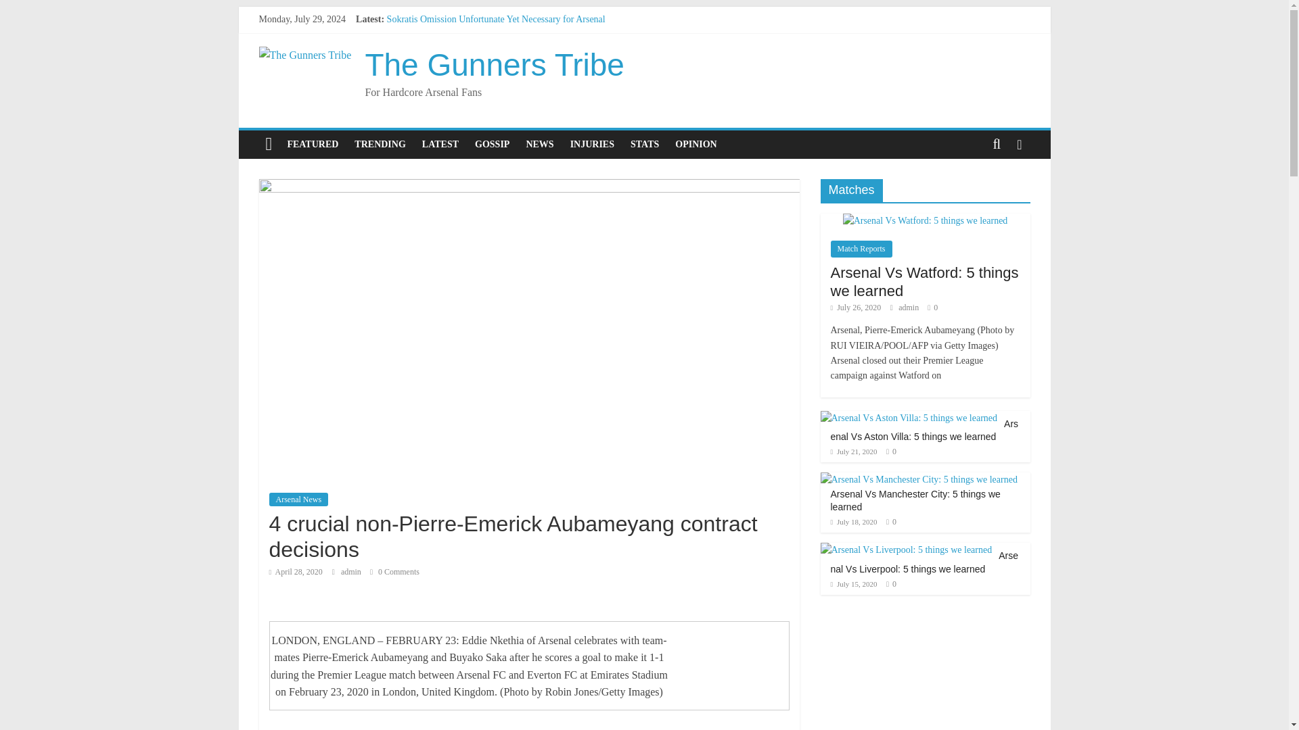 The width and height of the screenshot is (1299, 730). Describe the element at coordinates (539, 145) in the screenshot. I see `NEWS` at that location.